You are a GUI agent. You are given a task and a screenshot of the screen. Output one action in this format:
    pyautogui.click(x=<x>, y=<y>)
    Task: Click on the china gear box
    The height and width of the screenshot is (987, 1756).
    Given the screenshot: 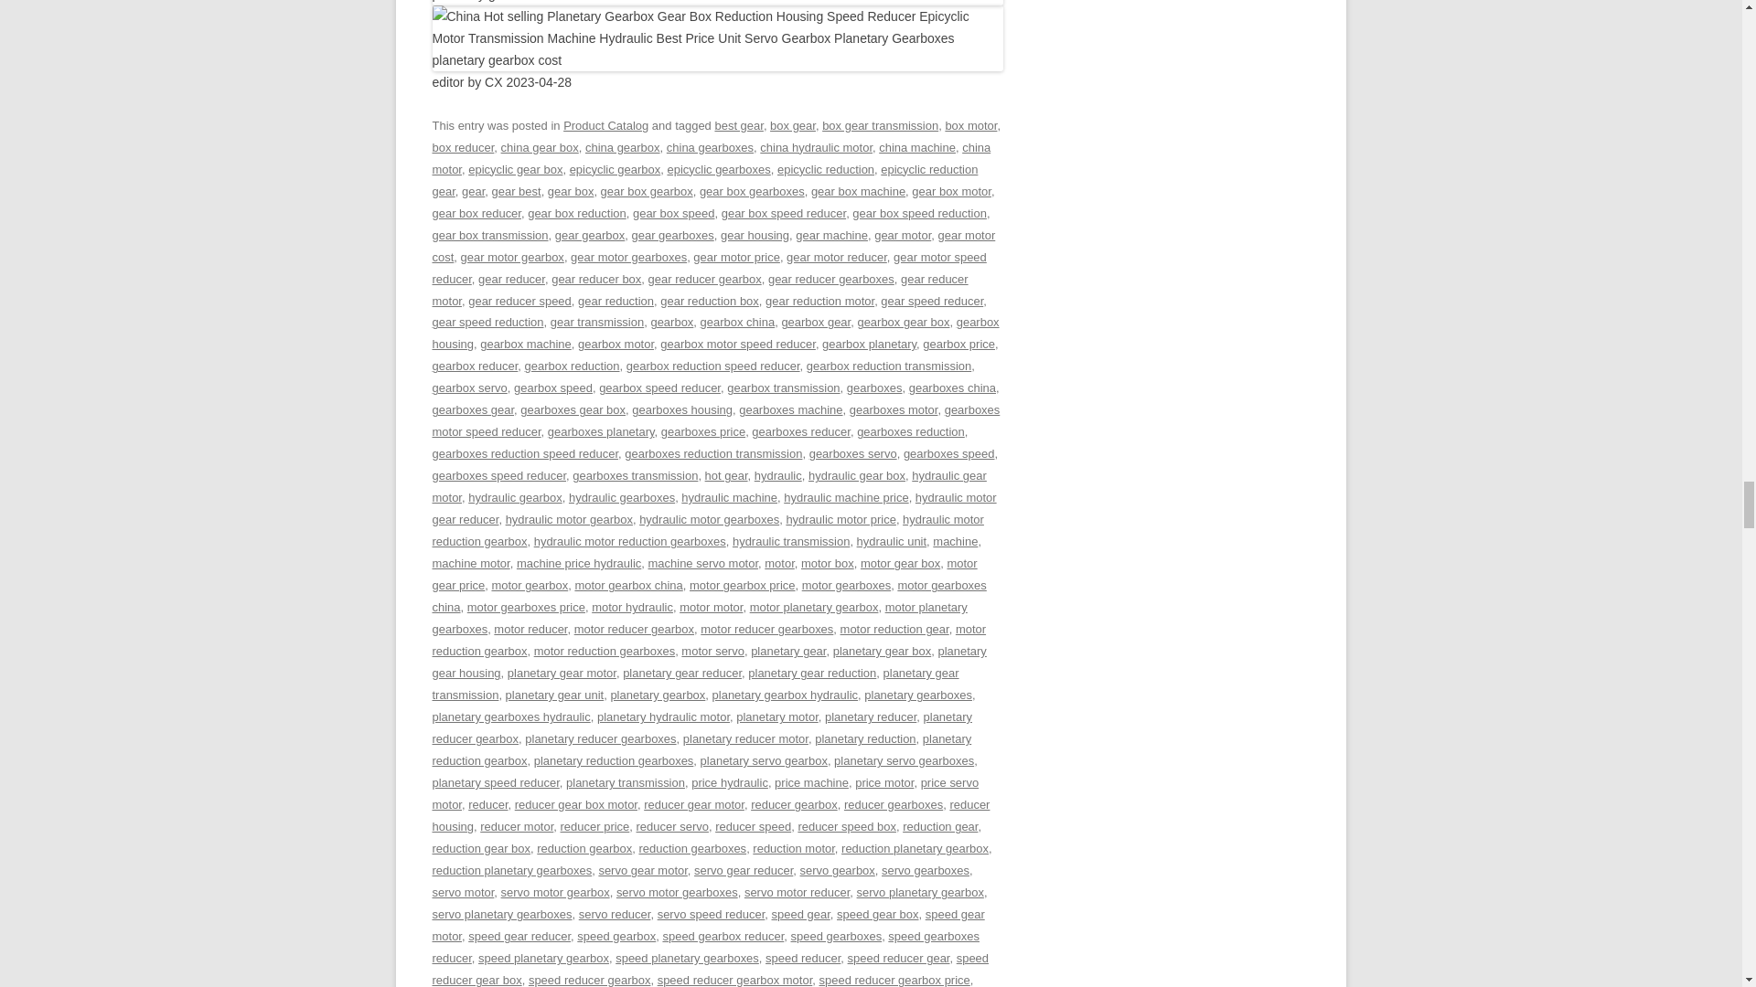 What is the action you would take?
    pyautogui.click(x=540, y=147)
    